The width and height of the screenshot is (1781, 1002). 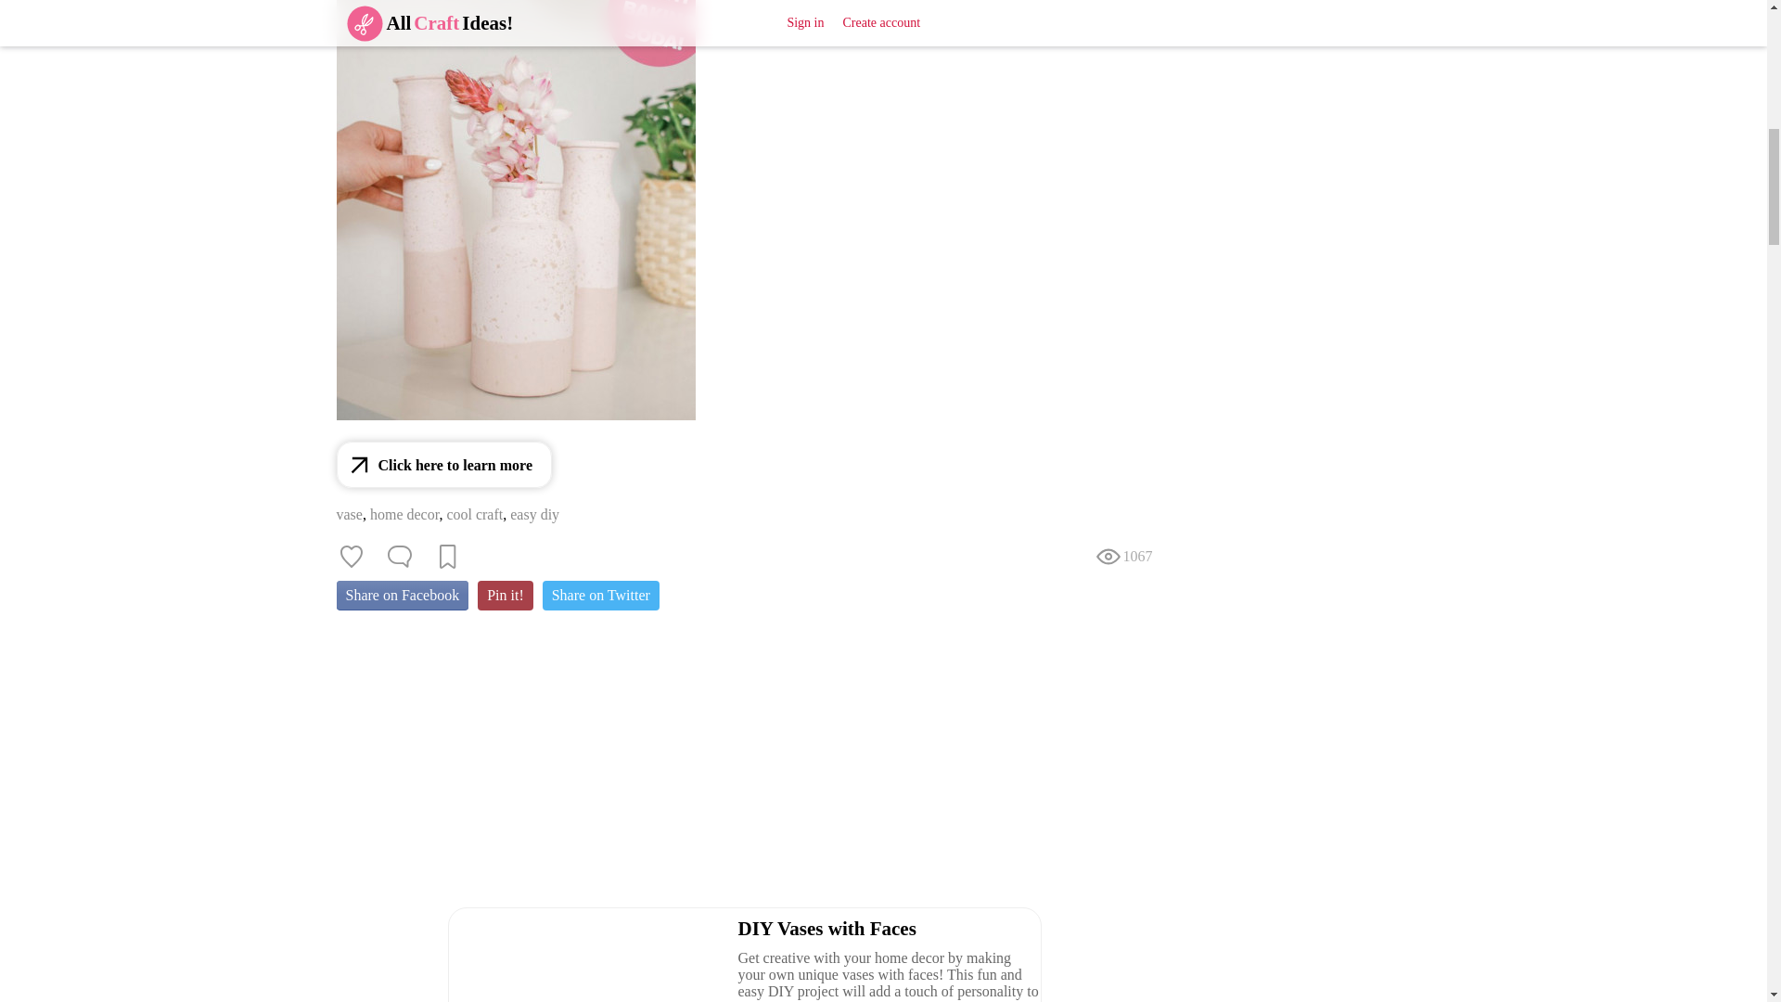 I want to click on Comments, so click(x=399, y=557).